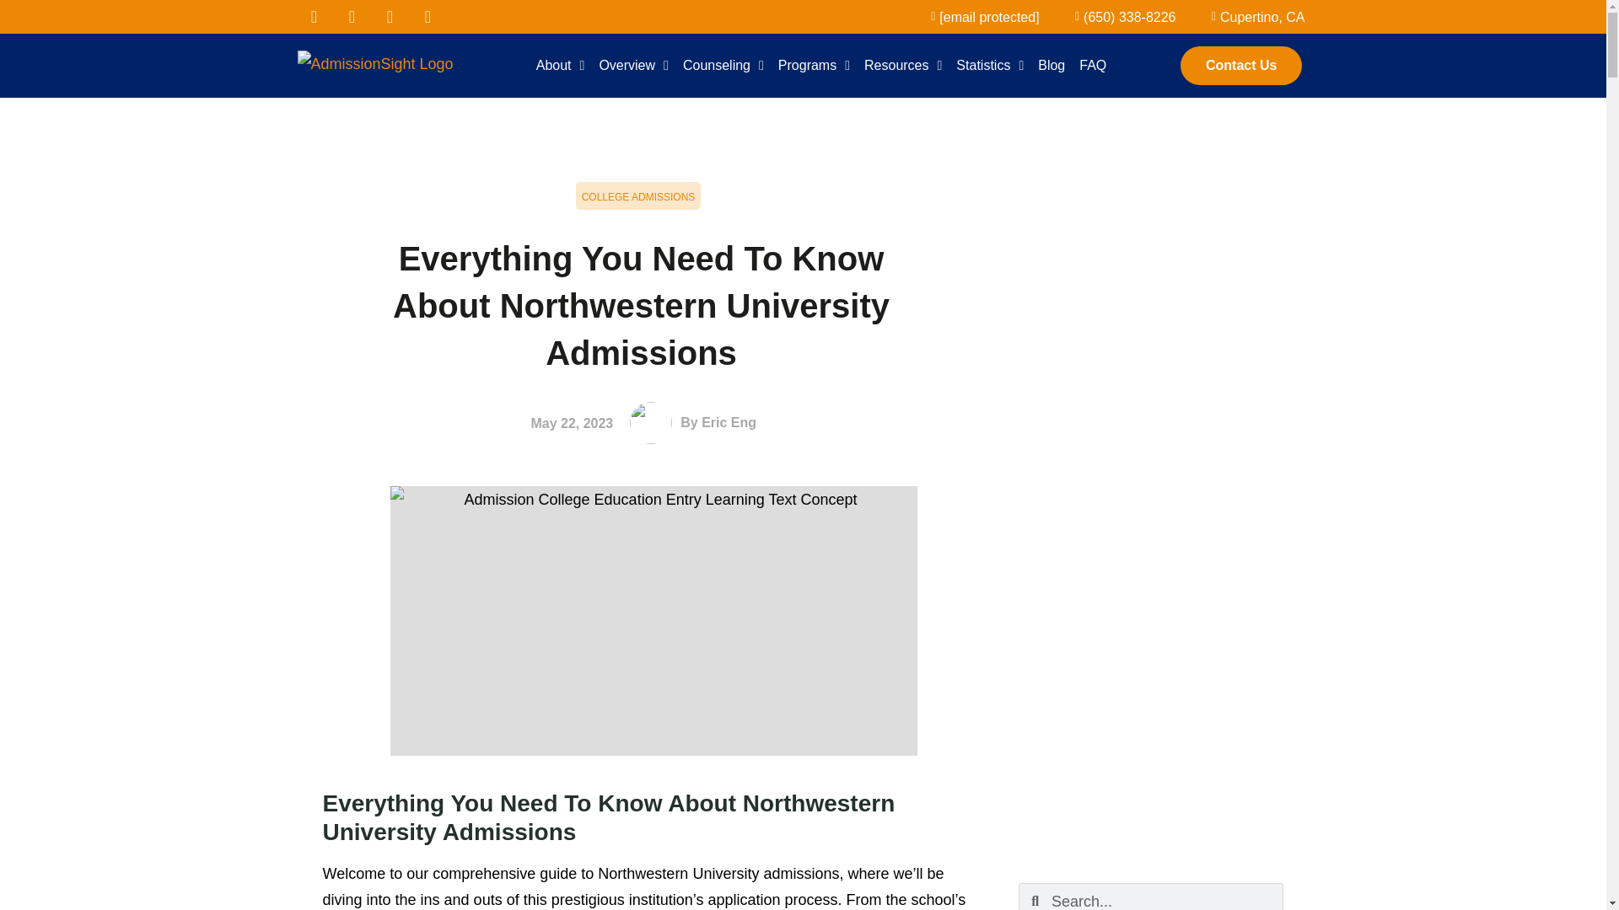  I want to click on Linkedin, so click(389, 17).